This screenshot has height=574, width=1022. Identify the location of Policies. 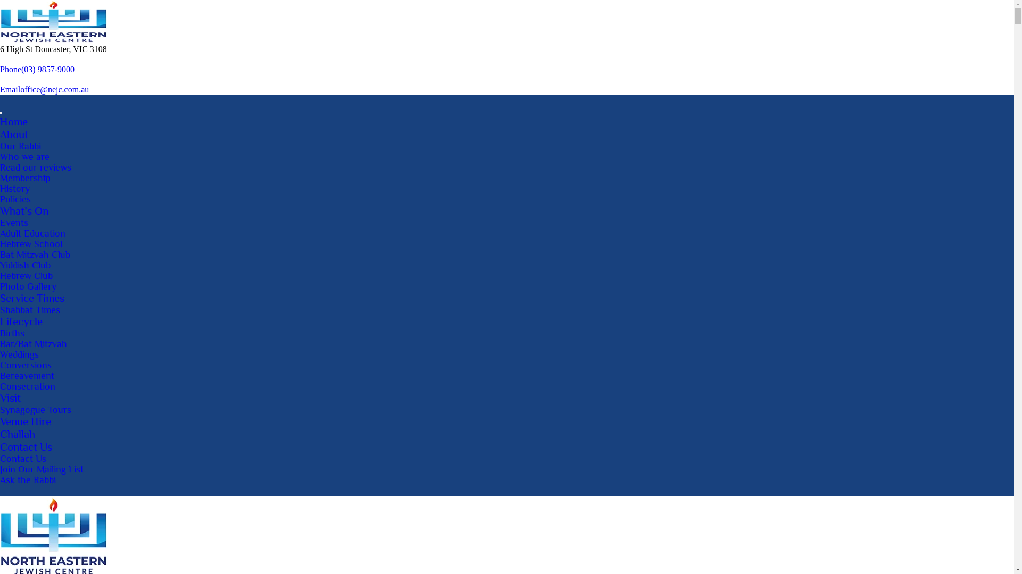
(15, 199).